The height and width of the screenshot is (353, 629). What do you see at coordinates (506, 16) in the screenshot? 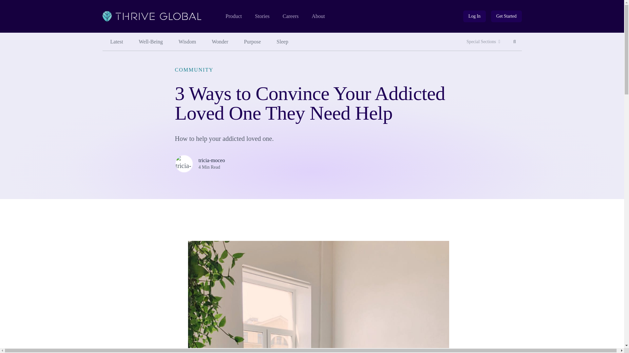
I see `Get Started` at bounding box center [506, 16].